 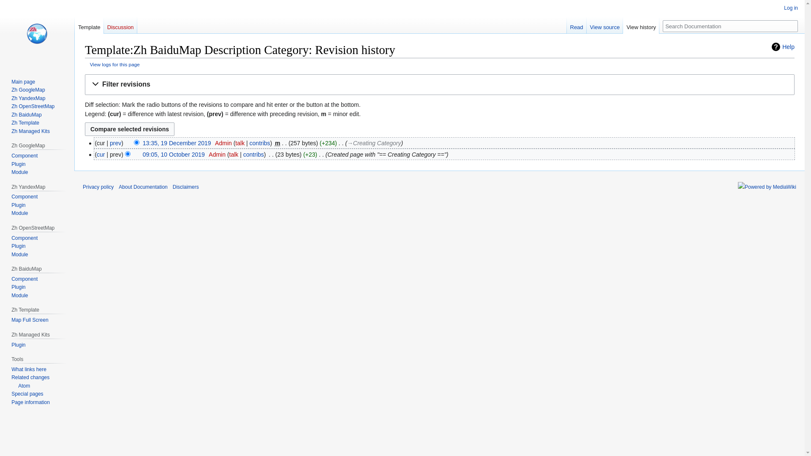 What do you see at coordinates (33, 106) in the screenshot?
I see `Zh OpenStreetMap` at bounding box center [33, 106].